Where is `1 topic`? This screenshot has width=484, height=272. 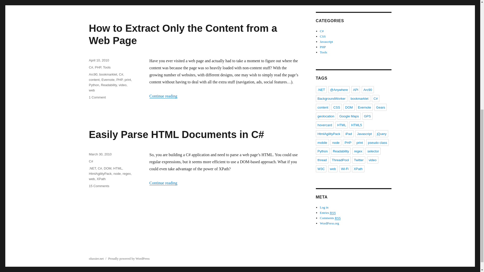 1 topic is located at coordinates (365, 107).